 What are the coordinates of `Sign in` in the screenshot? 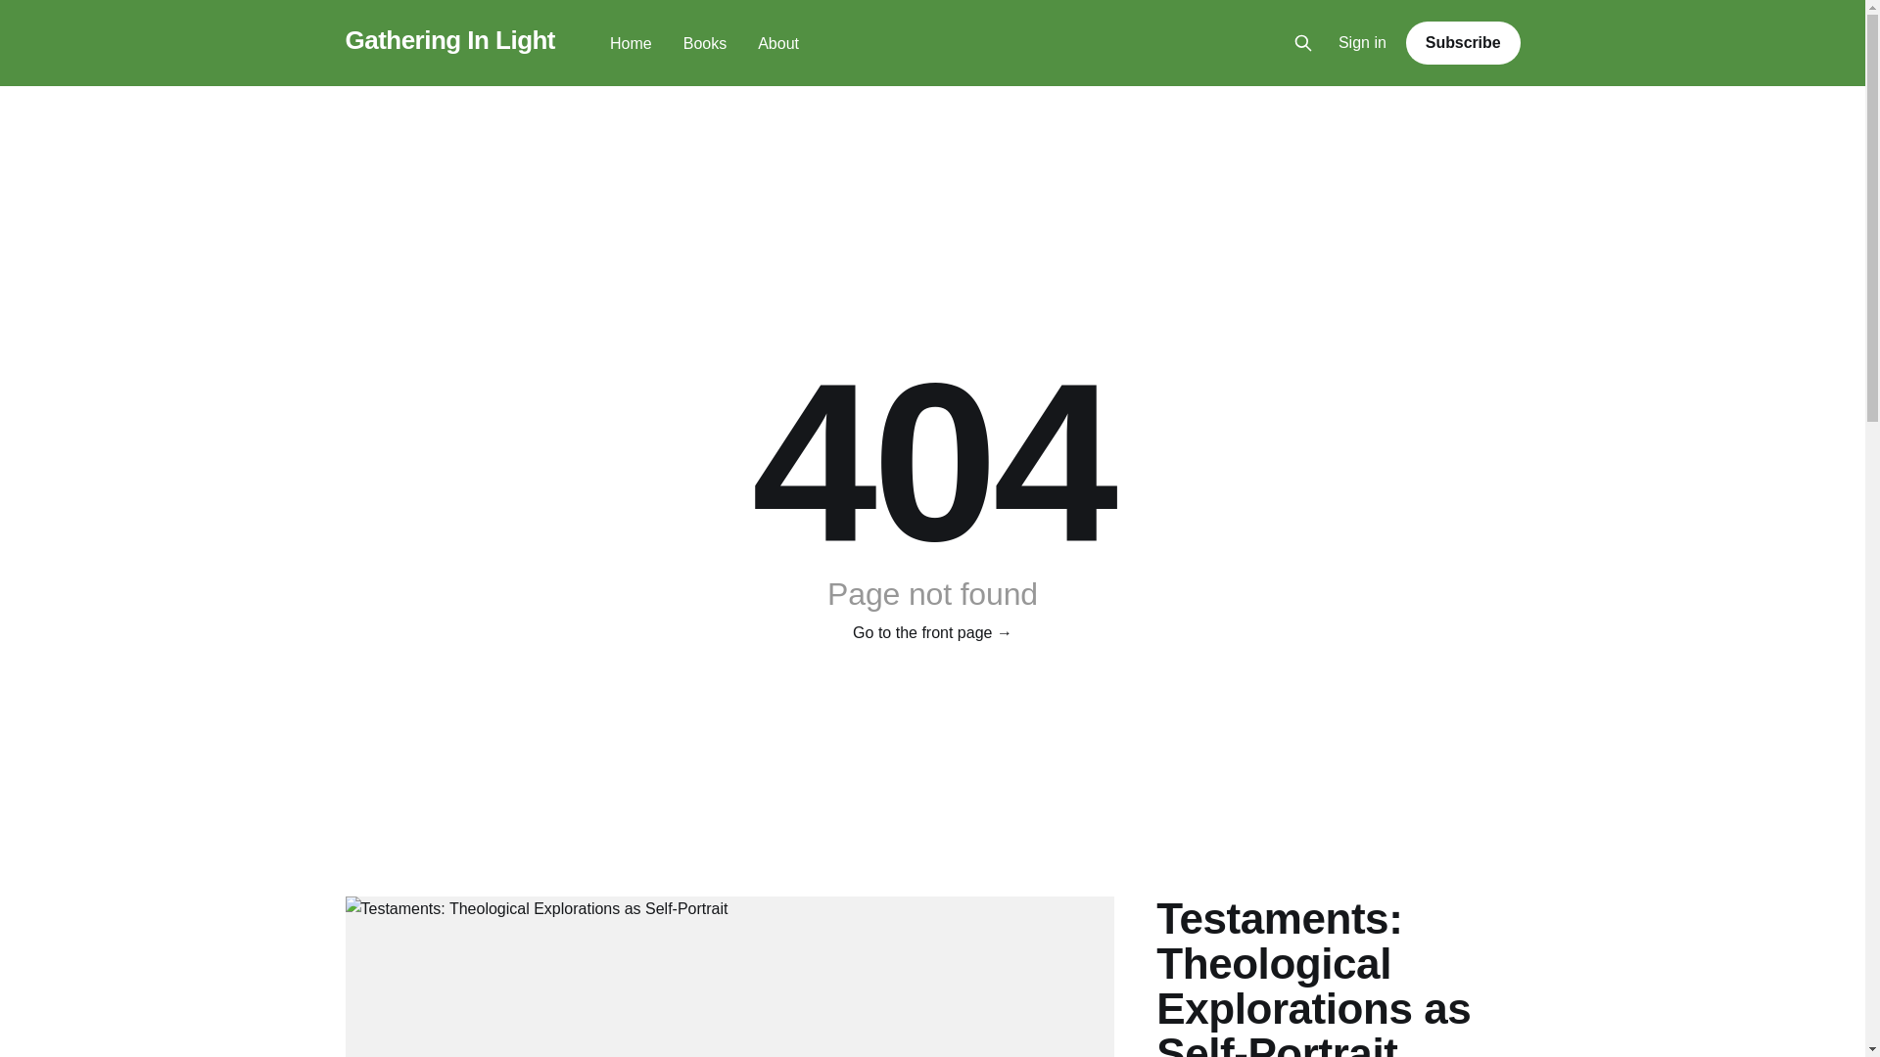 It's located at (1363, 43).